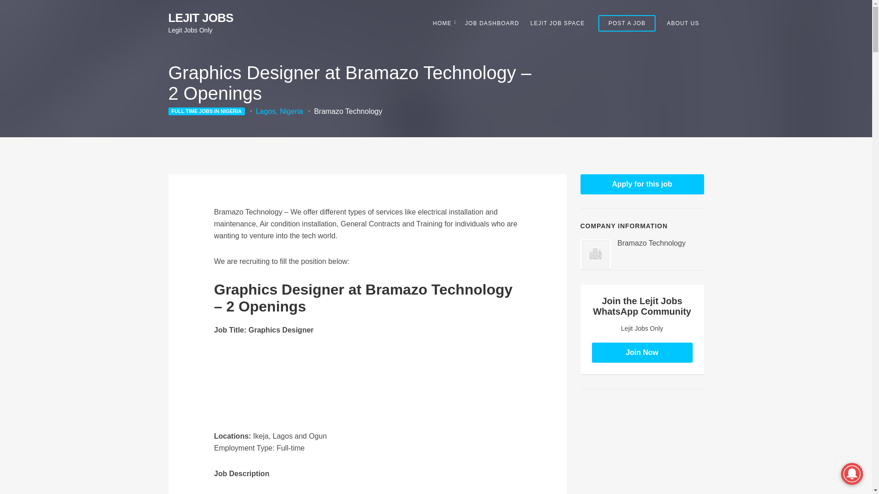  What do you see at coordinates (558, 23) in the screenshot?
I see `LEJIT JOB SPACE` at bounding box center [558, 23].